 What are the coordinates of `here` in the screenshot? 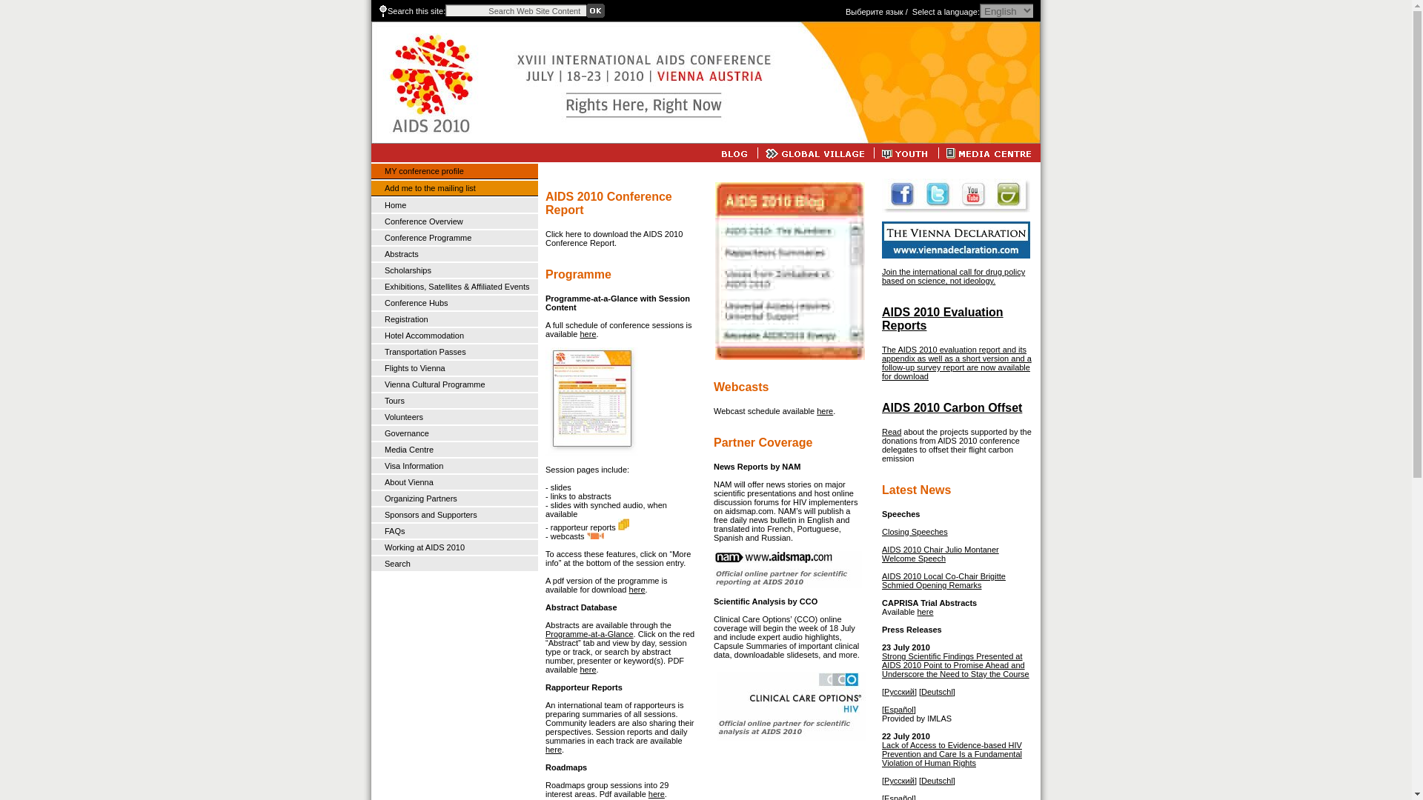 It's located at (637, 590).